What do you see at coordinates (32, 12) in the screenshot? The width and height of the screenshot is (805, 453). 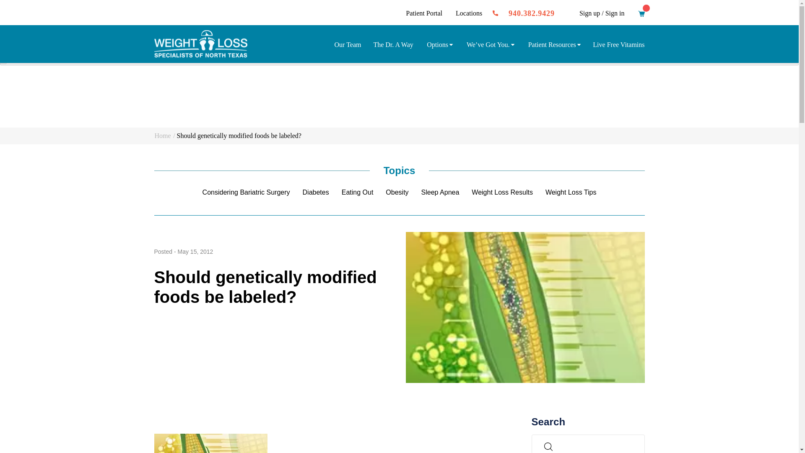 I see `The Dr. A Way` at bounding box center [32, 12].